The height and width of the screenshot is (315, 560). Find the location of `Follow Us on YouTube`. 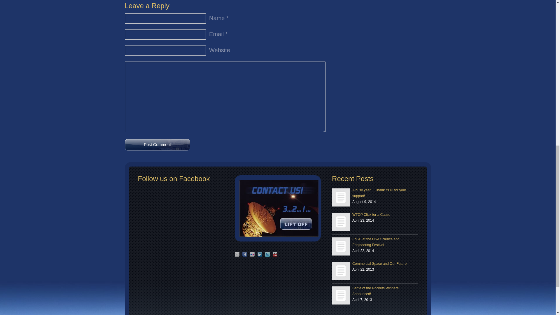

Follow Us on YouTube is located at coordinates (275, 254).